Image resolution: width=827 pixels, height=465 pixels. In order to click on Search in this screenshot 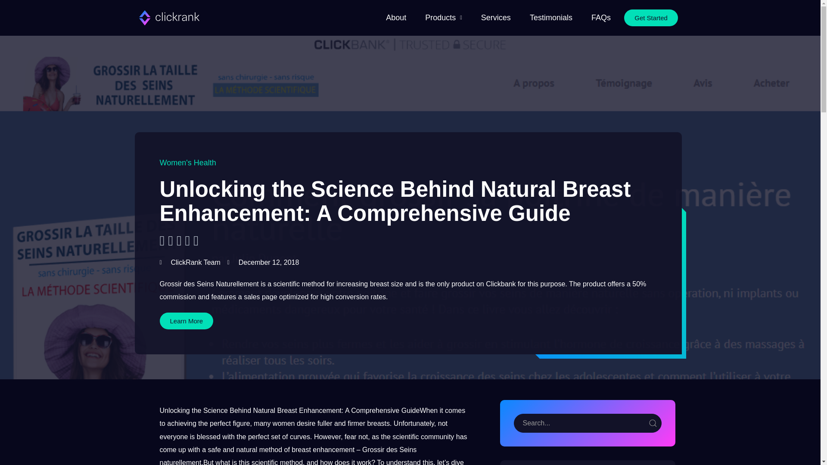, I will do `click(587, 423)`.